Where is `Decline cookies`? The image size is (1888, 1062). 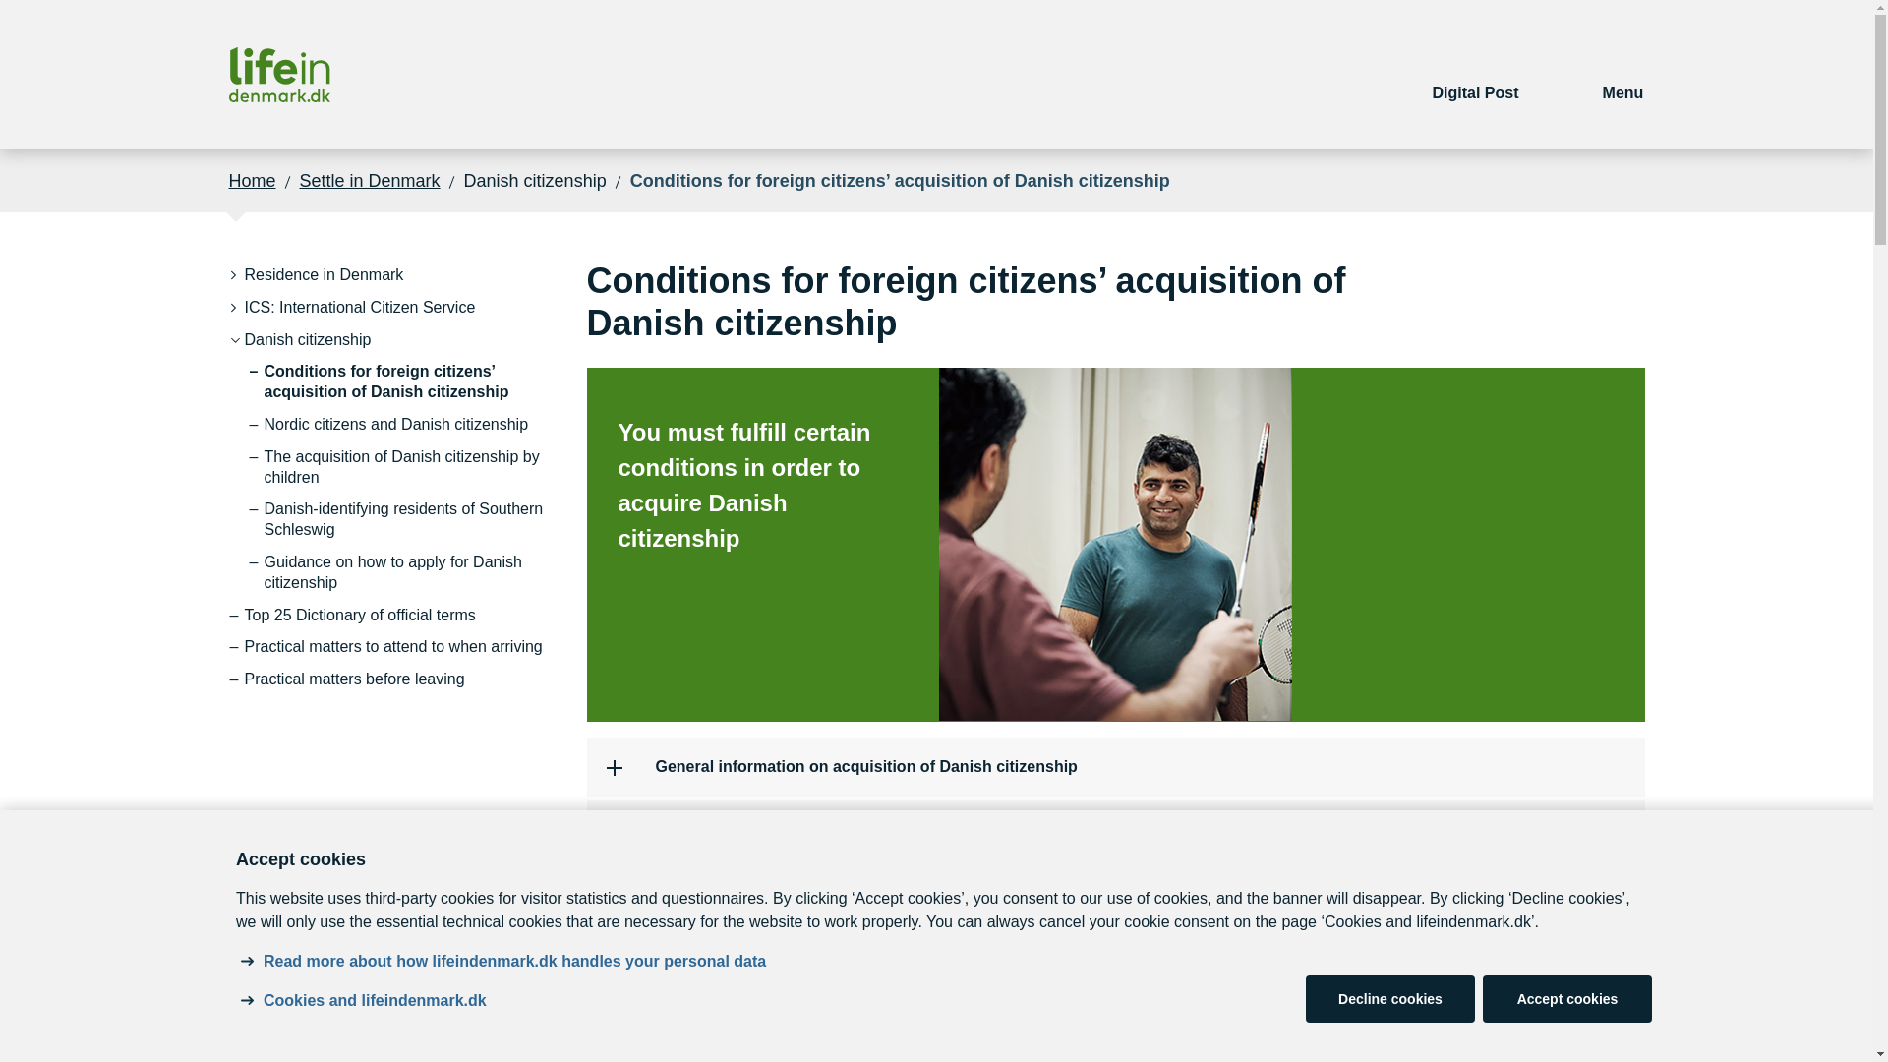 Decline cookies is located at coordinates (1390, 999).